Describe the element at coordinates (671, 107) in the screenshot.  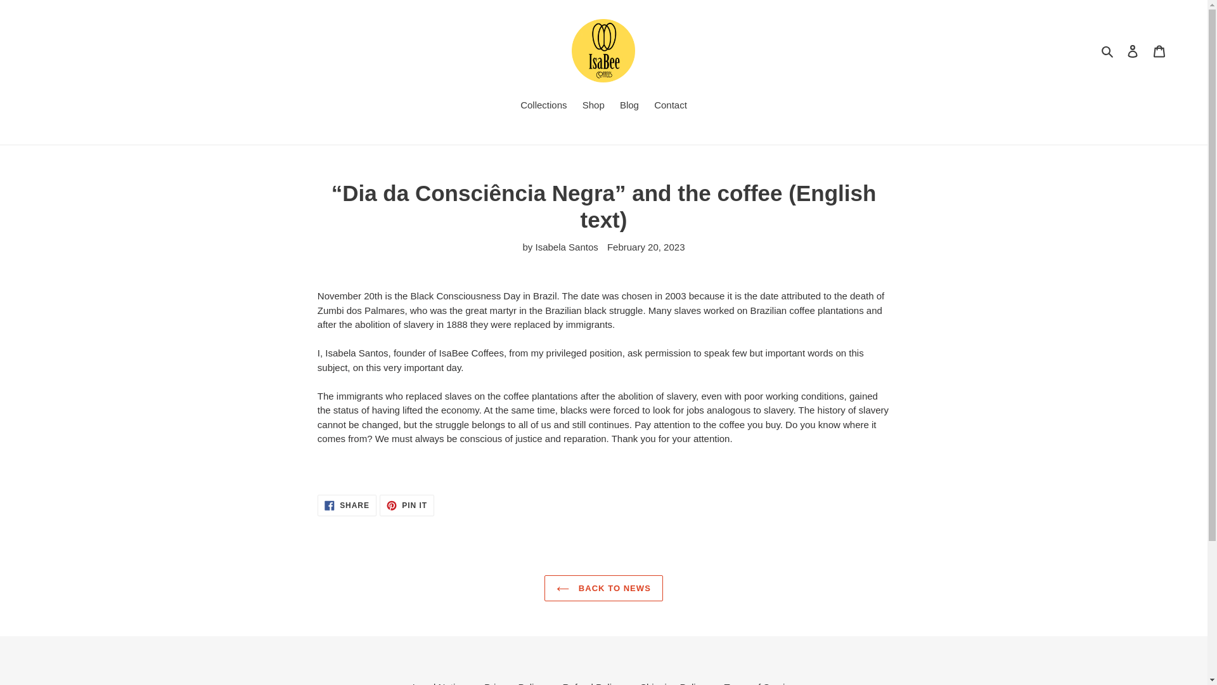
I see `Contact` at that location.